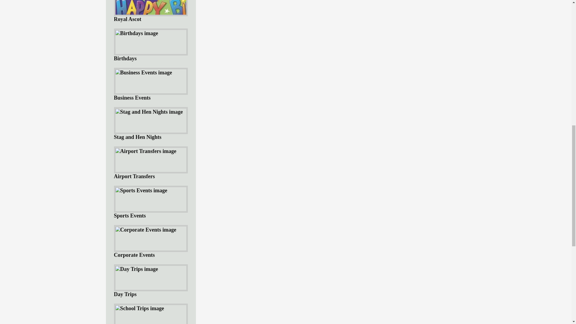 This screenshot has width=576, height=324. Describe the element at coordinates (151, 12) in the screenshot. I see `Royal Ascot image` at that location.